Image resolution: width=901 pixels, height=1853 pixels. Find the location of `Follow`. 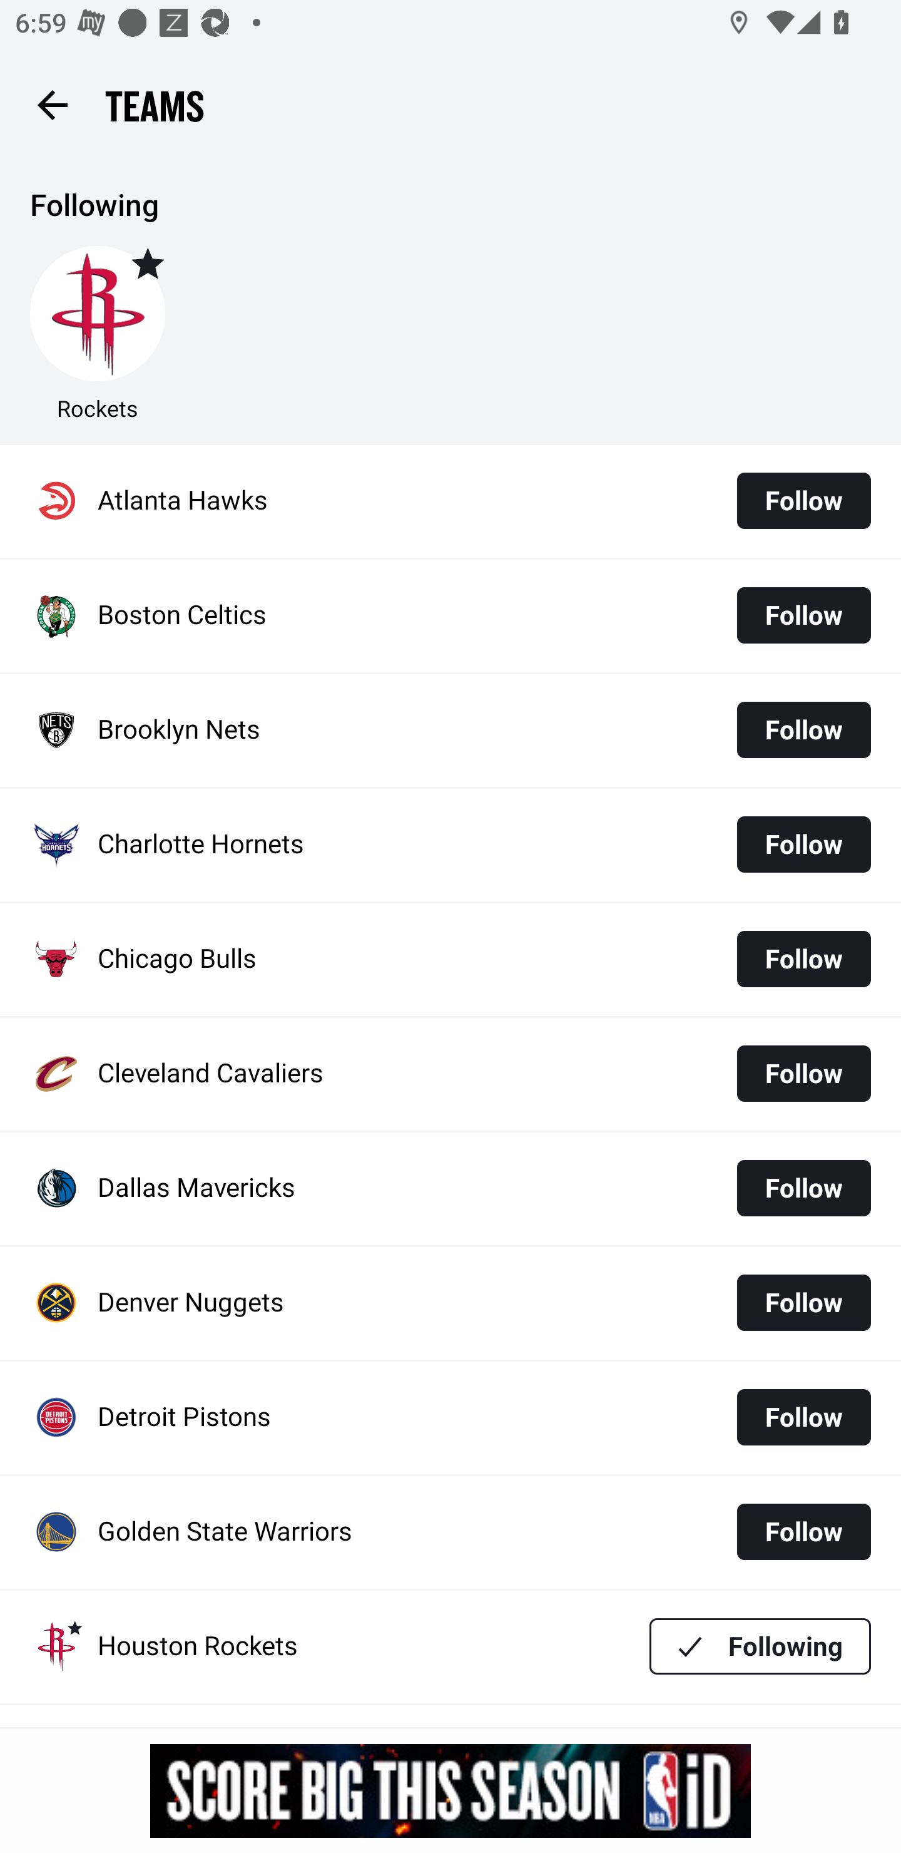

Follow is located at coordinates (803, 1531).